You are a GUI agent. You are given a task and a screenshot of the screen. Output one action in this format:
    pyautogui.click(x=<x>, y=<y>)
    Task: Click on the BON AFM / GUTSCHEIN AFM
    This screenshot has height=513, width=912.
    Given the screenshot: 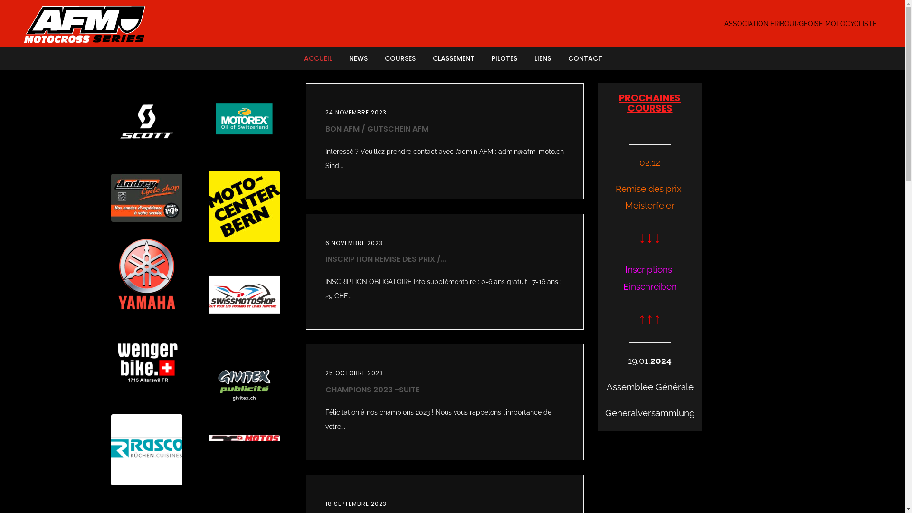 What is the action you would take?
    pyautogui.click(x=376, y=129)
    